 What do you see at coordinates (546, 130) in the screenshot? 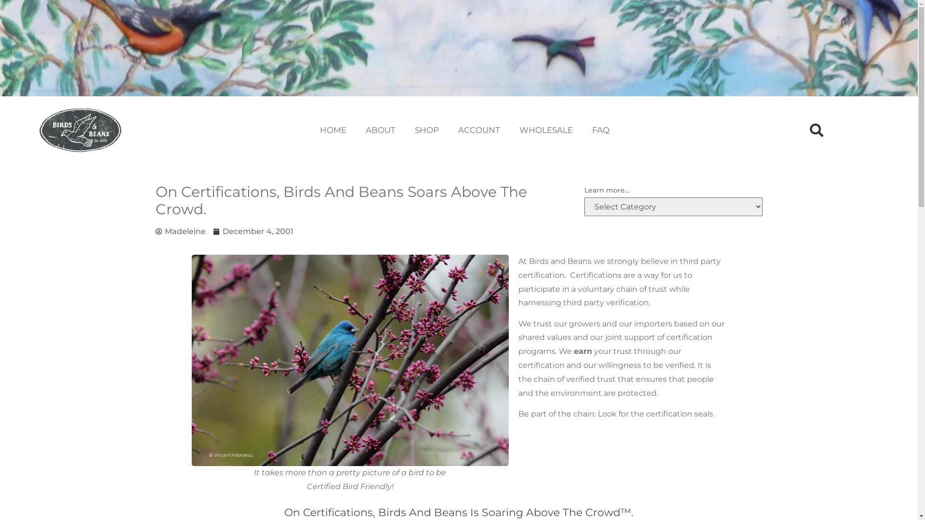
I see `WHOLESALE` at bounding box center [546, 130].